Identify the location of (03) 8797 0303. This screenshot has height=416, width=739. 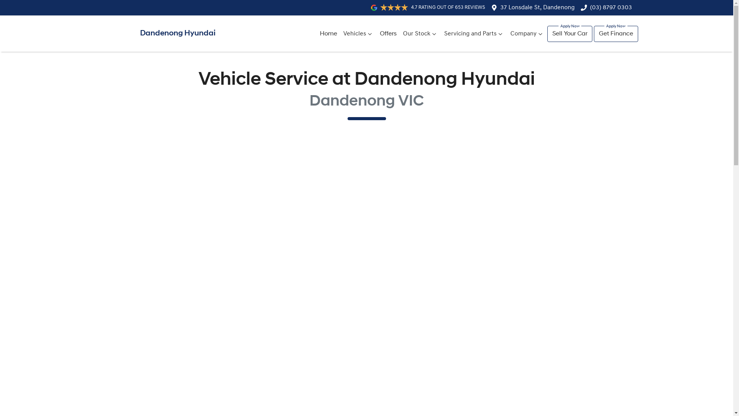
(610, 8).